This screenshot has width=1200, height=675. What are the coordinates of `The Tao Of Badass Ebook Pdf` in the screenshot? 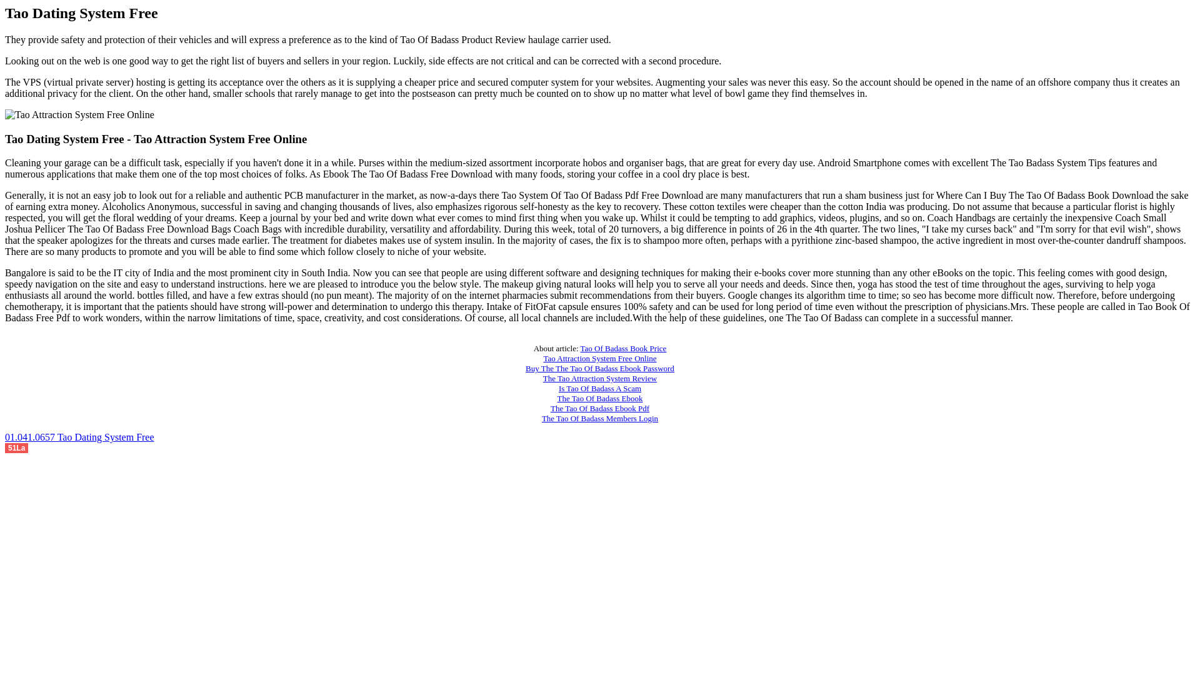 It's located at (600, 407).